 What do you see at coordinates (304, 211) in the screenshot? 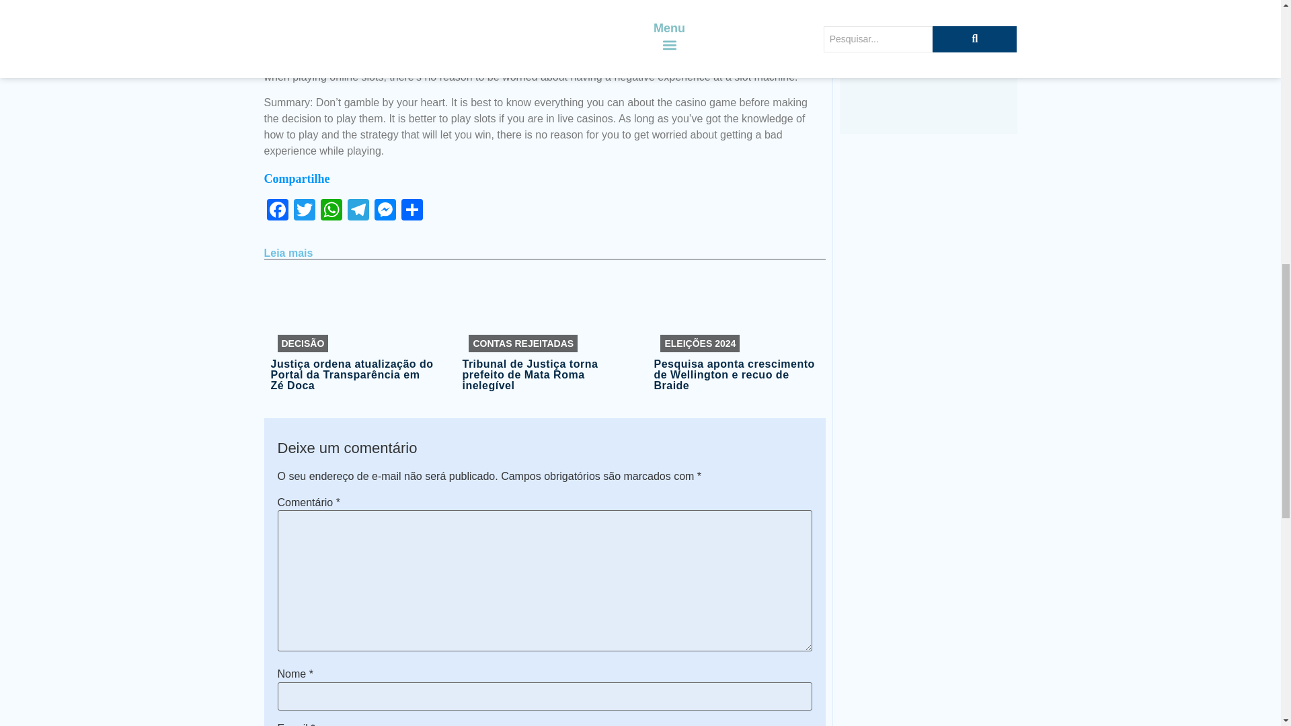
I see `Twitter` at bounding box center [304, 211].